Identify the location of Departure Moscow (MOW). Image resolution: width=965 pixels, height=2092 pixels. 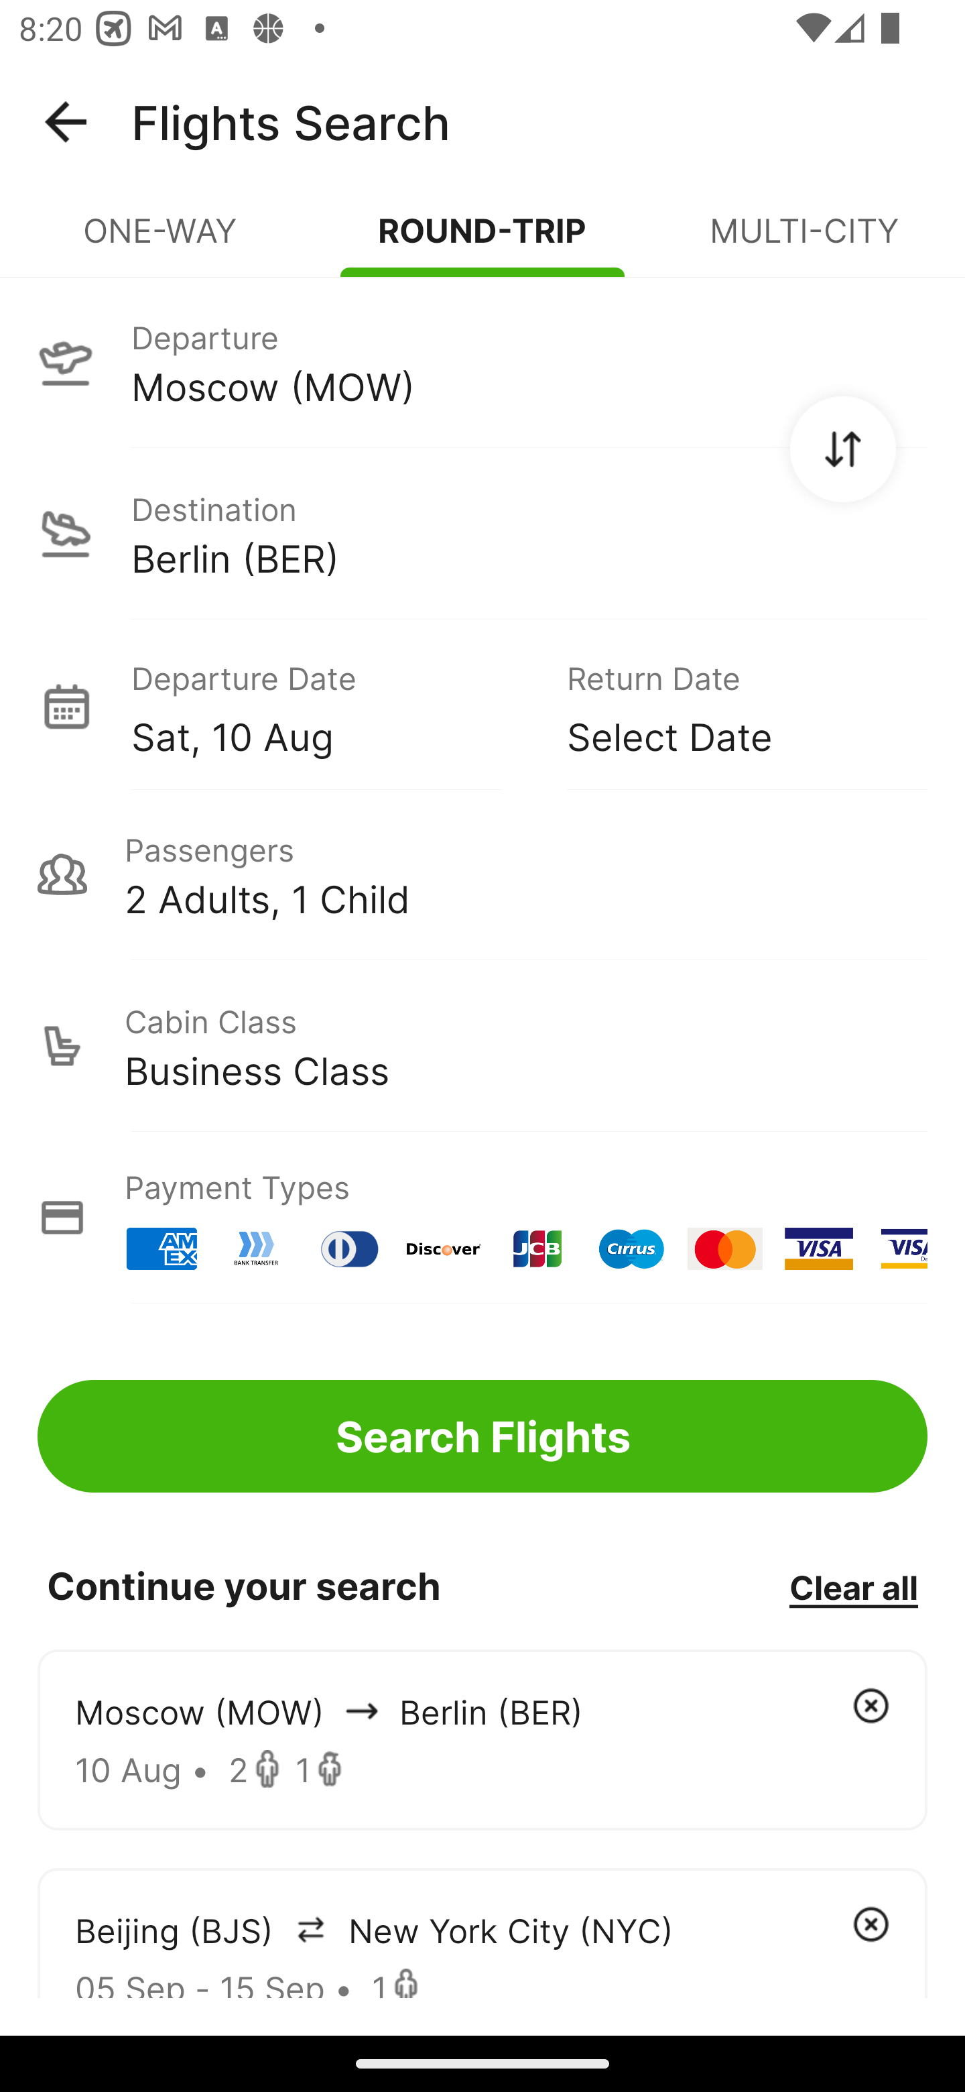
(482, 361).